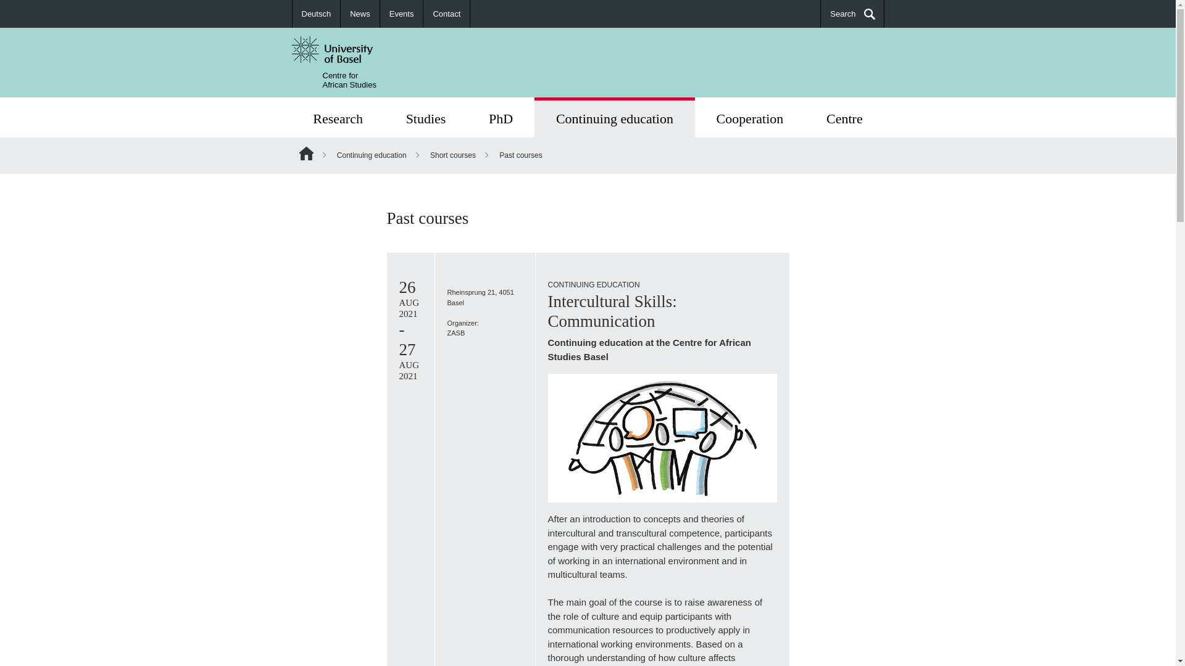 The height and width of the screenshot is (666, 1185). Describe the element at coordinates (360, 14) in the screenshot. I see `News` at that location.